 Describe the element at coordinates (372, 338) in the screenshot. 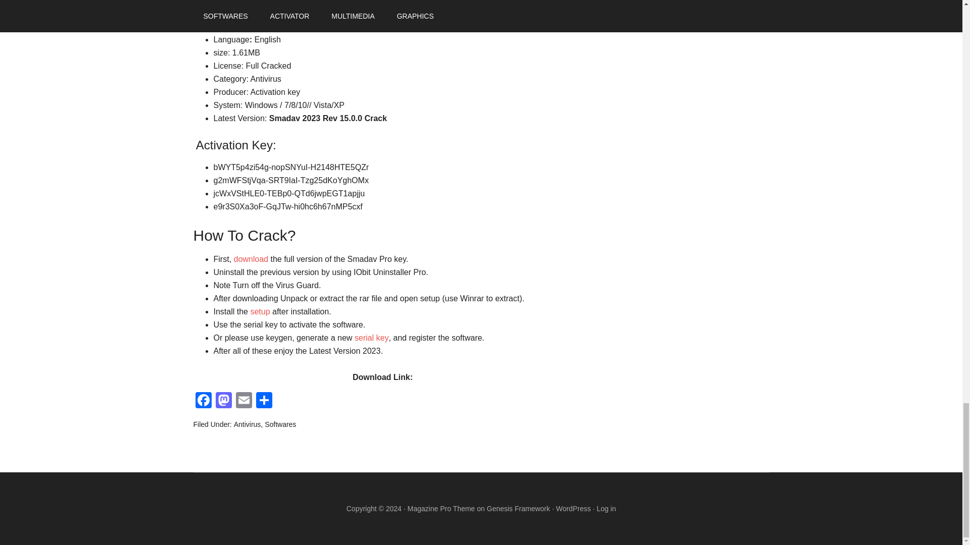

I see `serial key` at that location.